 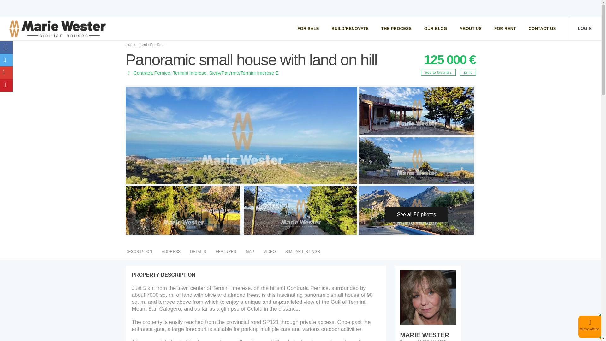 What do you see at coordinates (143, 45) in the screenshot?
I see `Land` at bounding box center [143, 45].